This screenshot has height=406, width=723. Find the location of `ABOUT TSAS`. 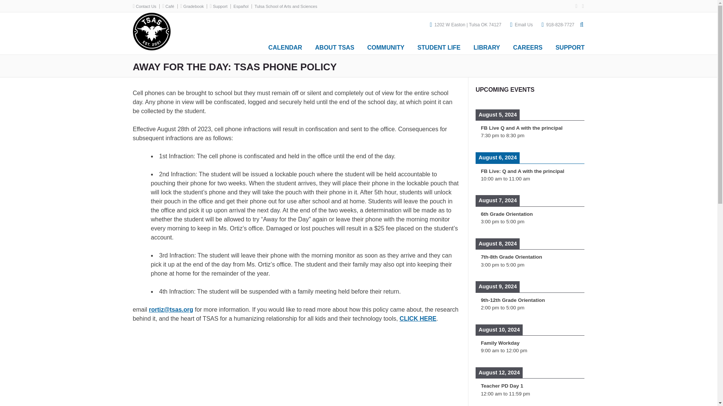

ABOUT TSAS is located at coordinates (334, 44).